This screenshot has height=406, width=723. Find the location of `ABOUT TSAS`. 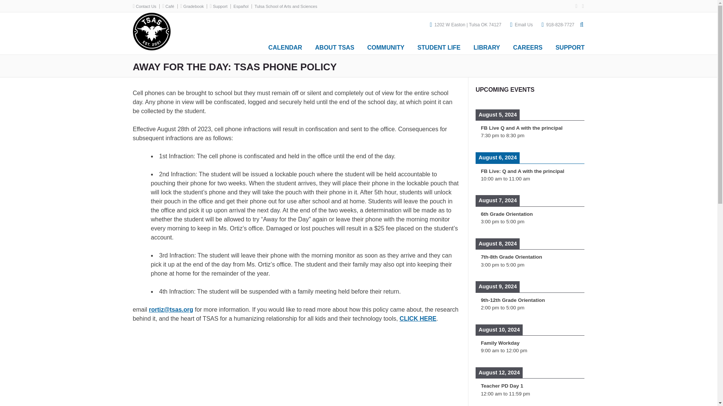

ABOUT TSAS is located at coordinates (334, 44).